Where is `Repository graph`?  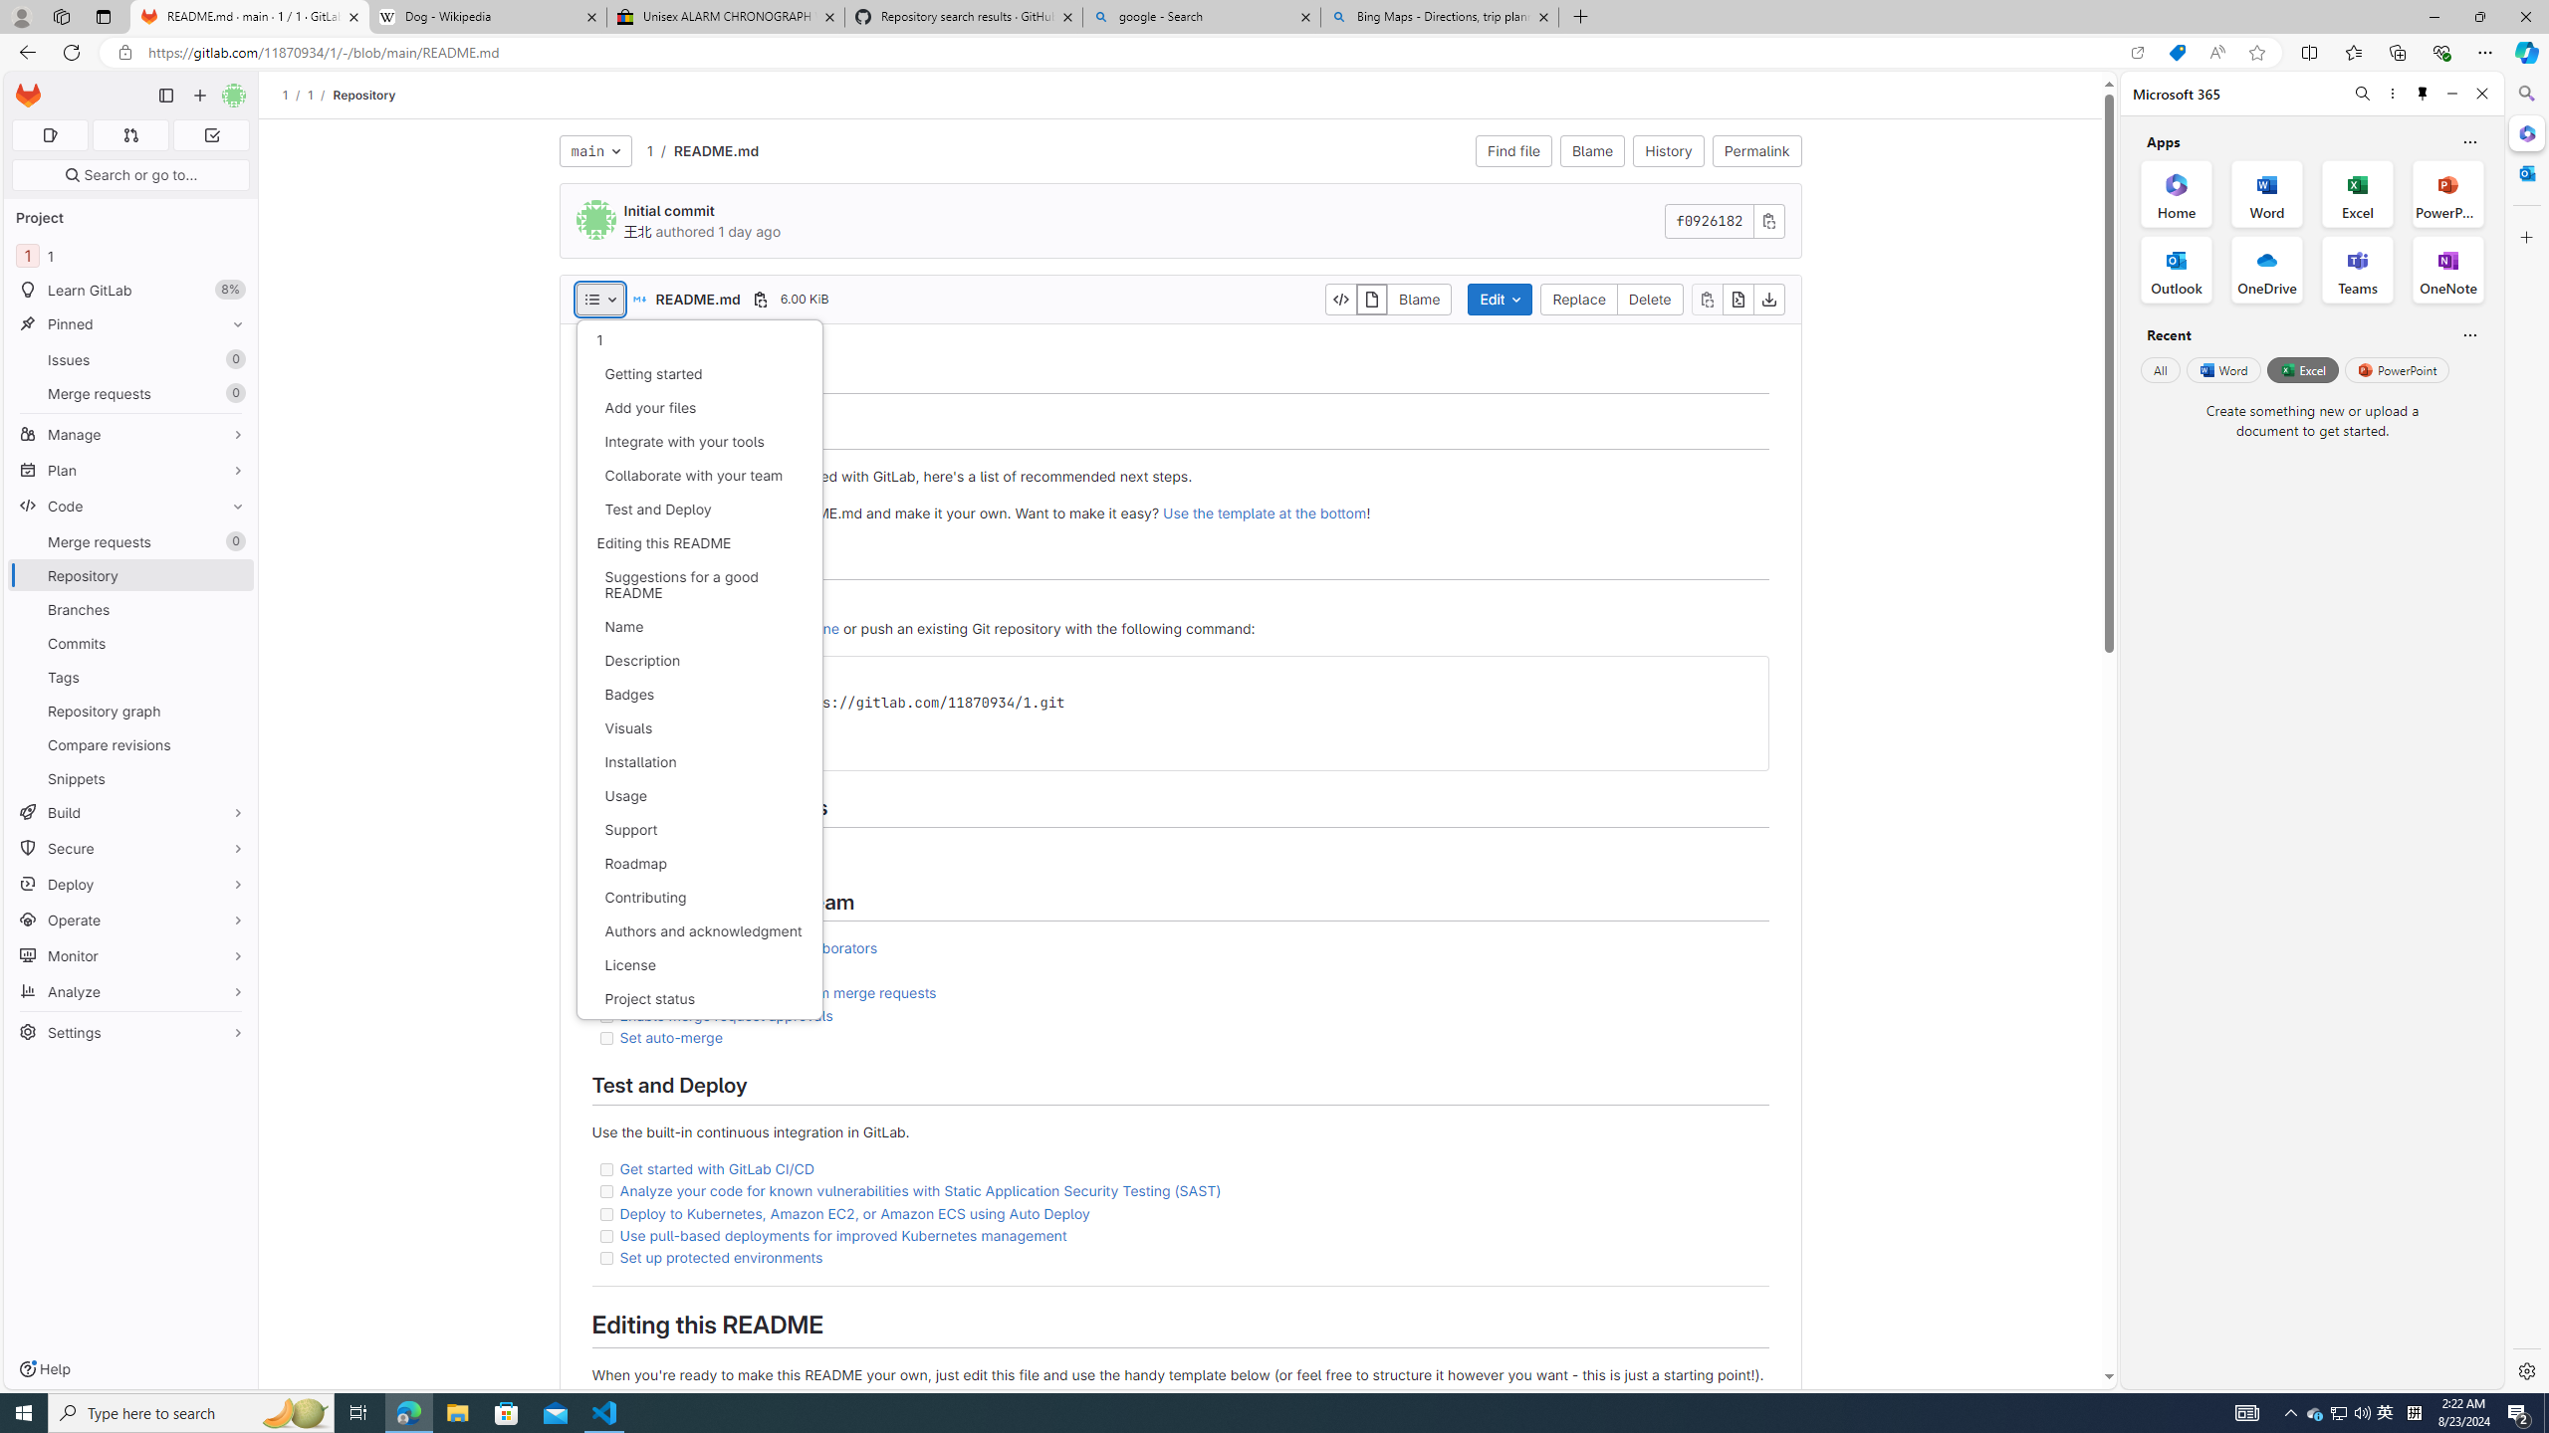
Repository graph is located at coordinates (131, 711).